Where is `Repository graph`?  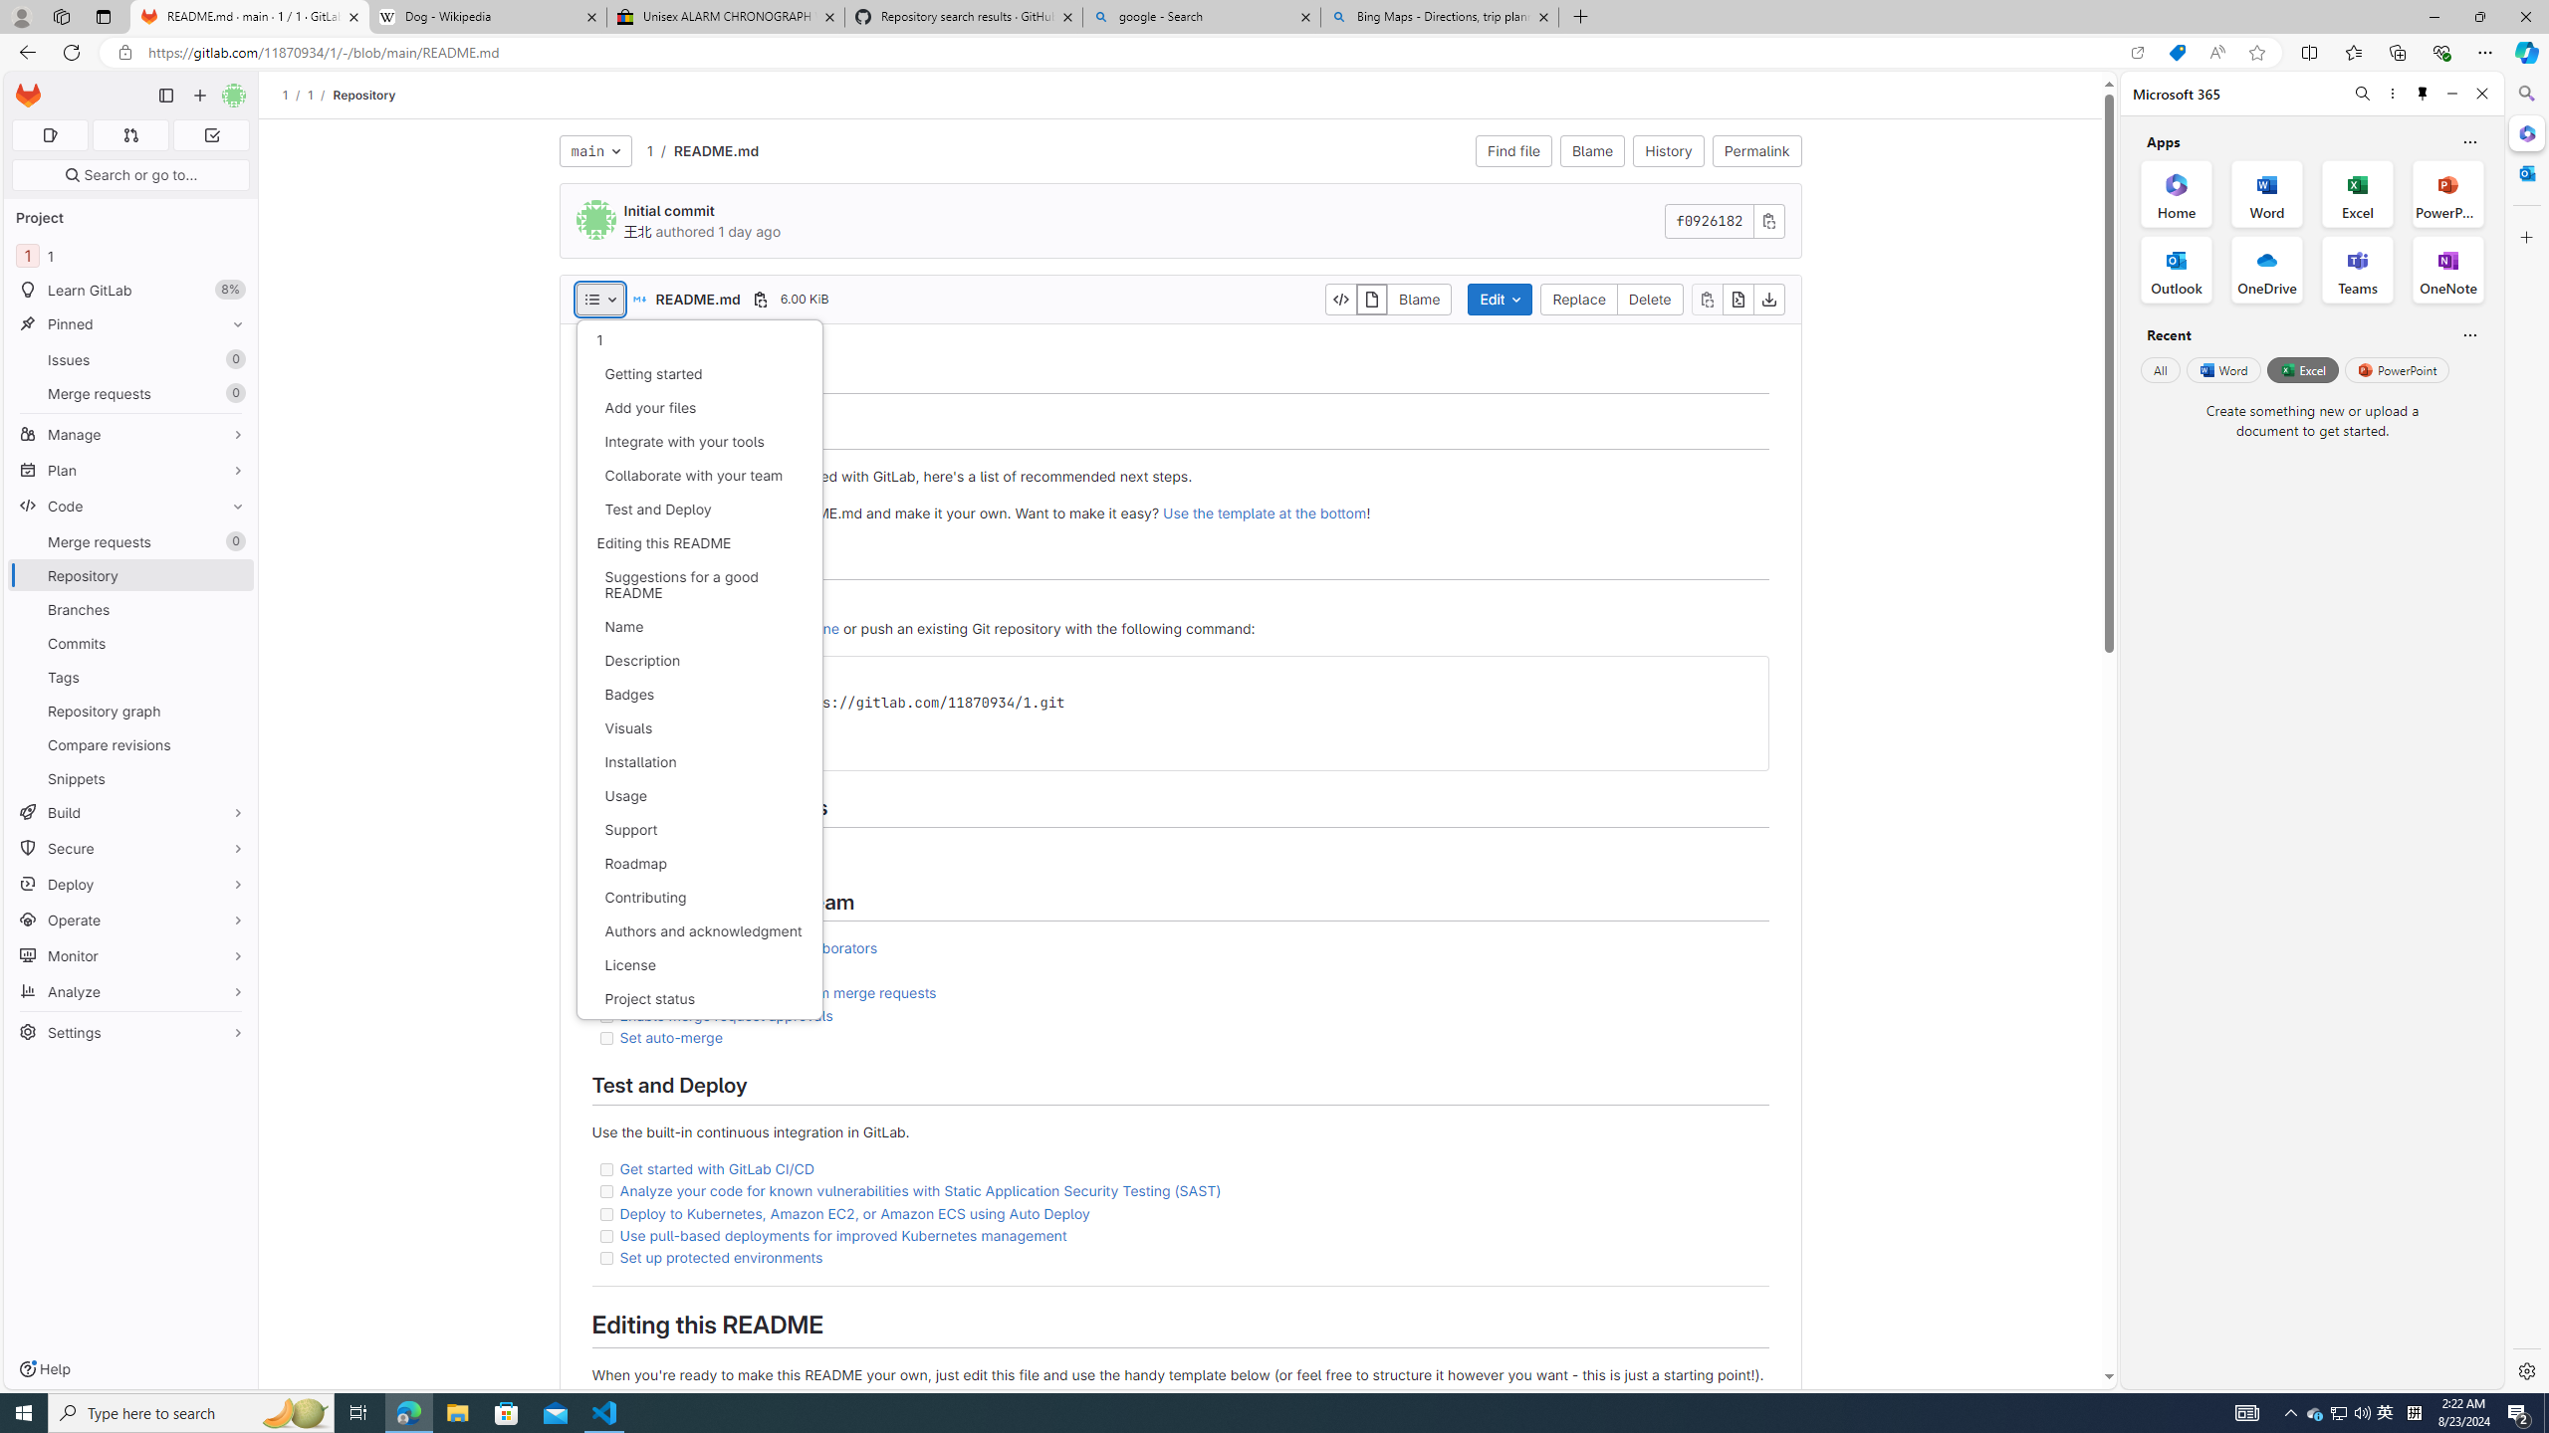
Repository graph is located at coordinates (131, 711).